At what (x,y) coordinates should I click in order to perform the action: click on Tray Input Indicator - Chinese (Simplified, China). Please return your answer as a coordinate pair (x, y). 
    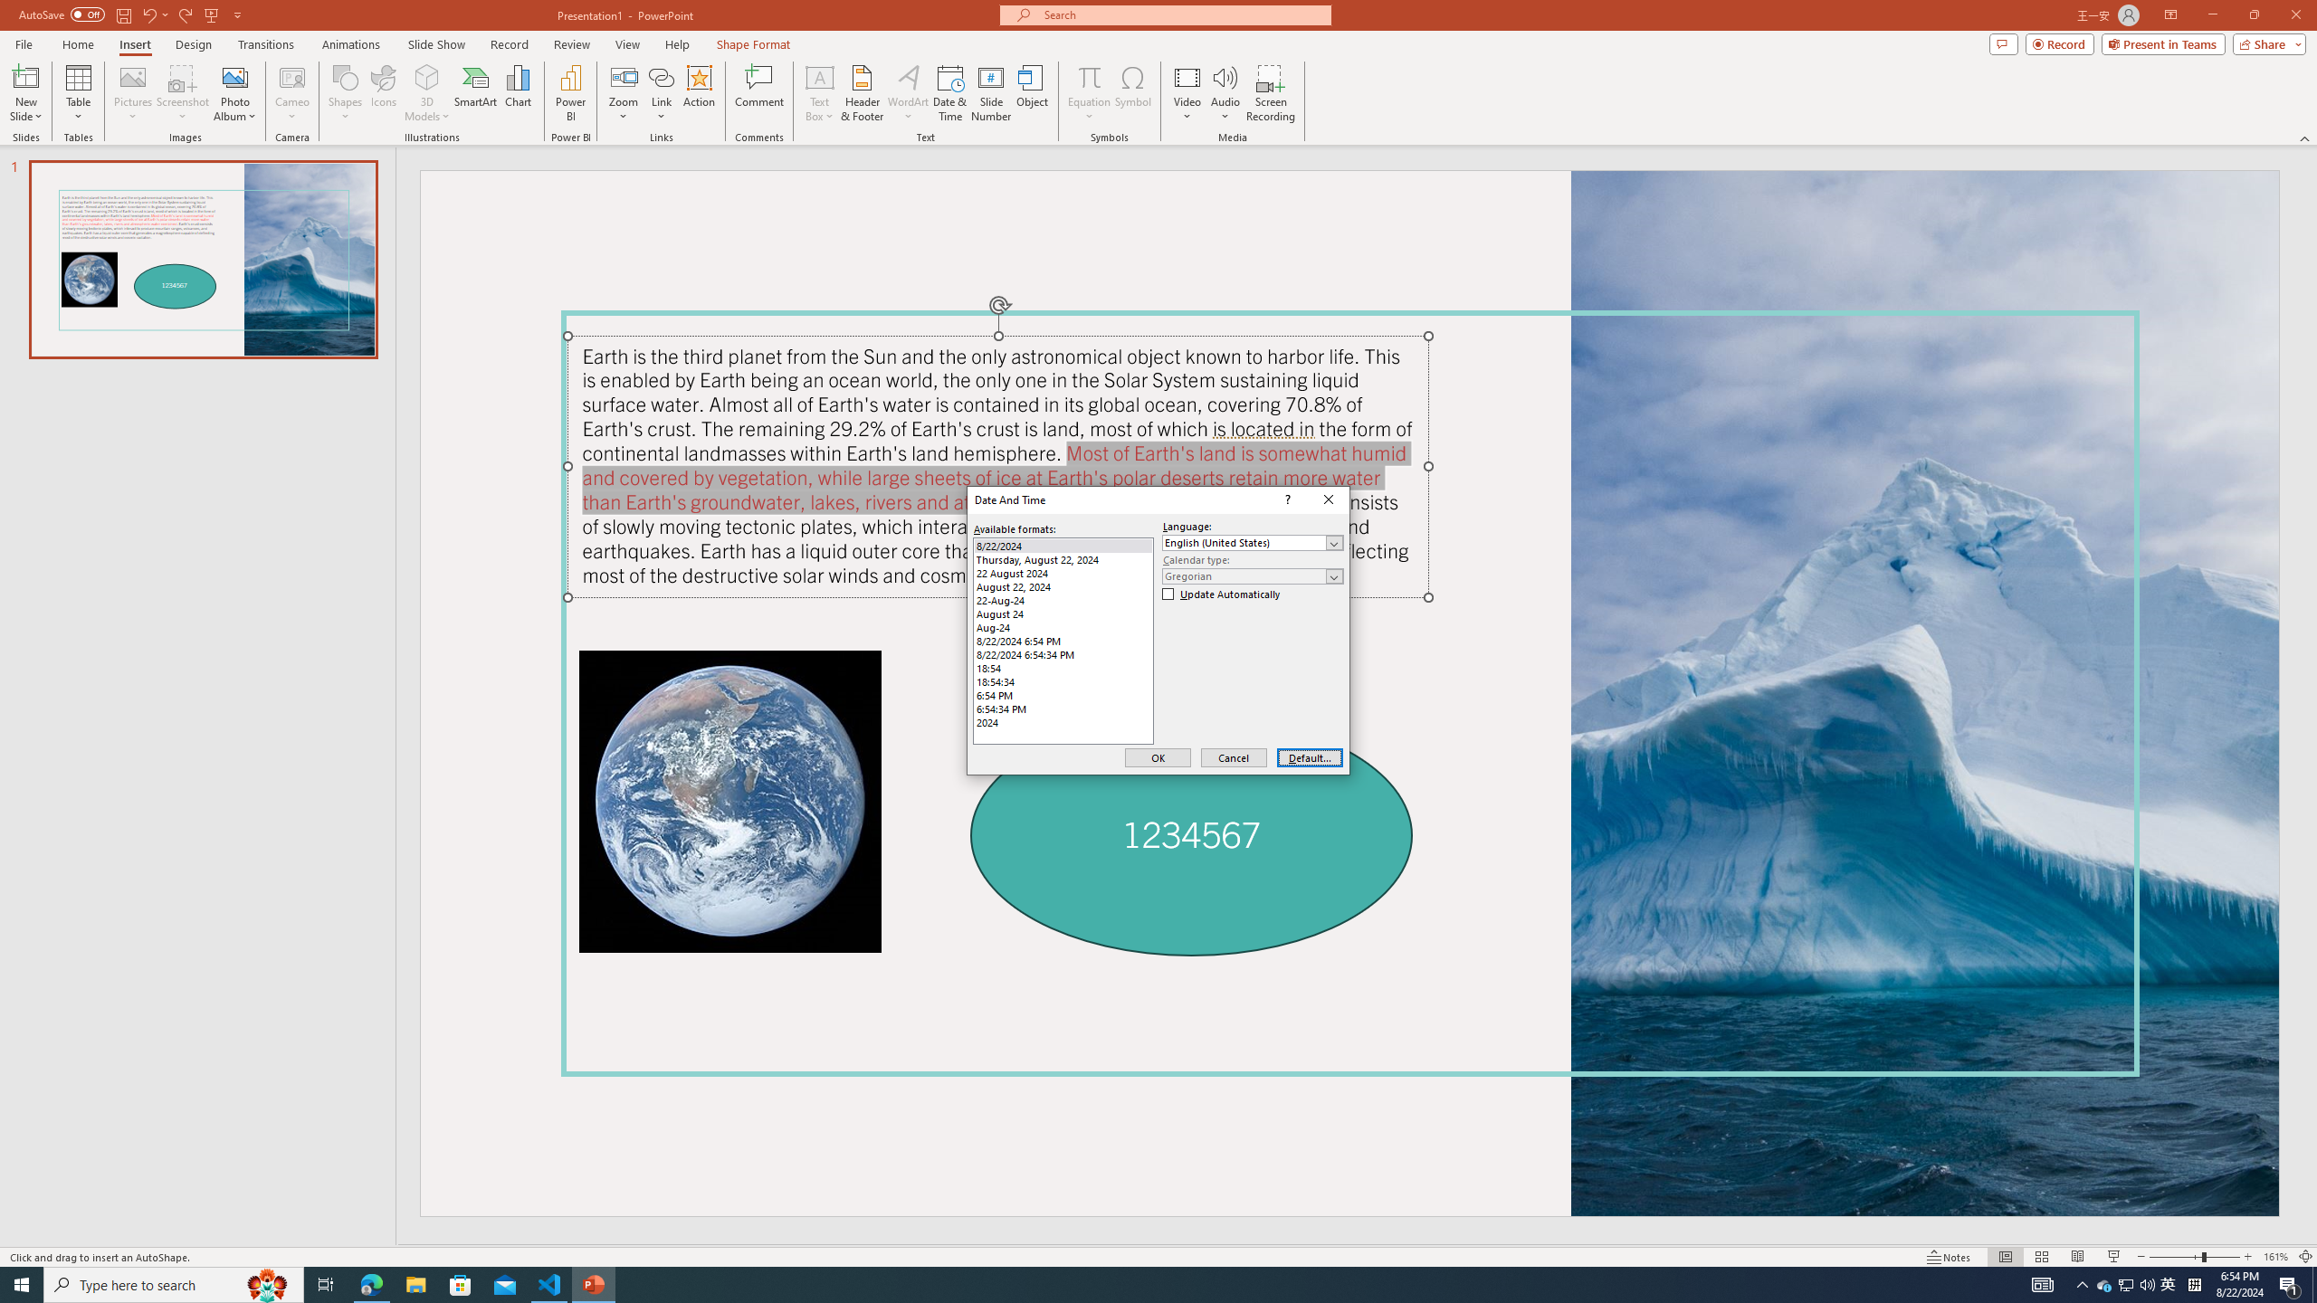
    Looking at the image, I should click on (2194, 1285).